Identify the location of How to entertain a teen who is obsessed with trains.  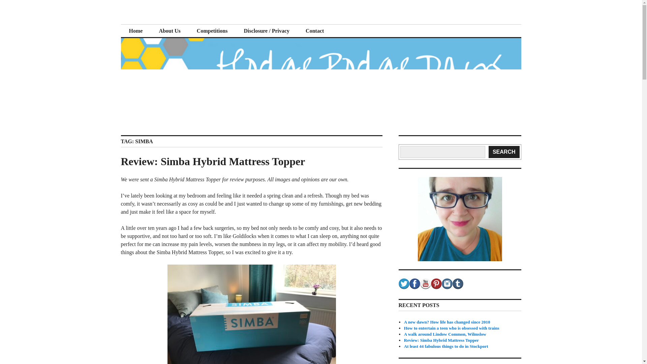
(452, 328).